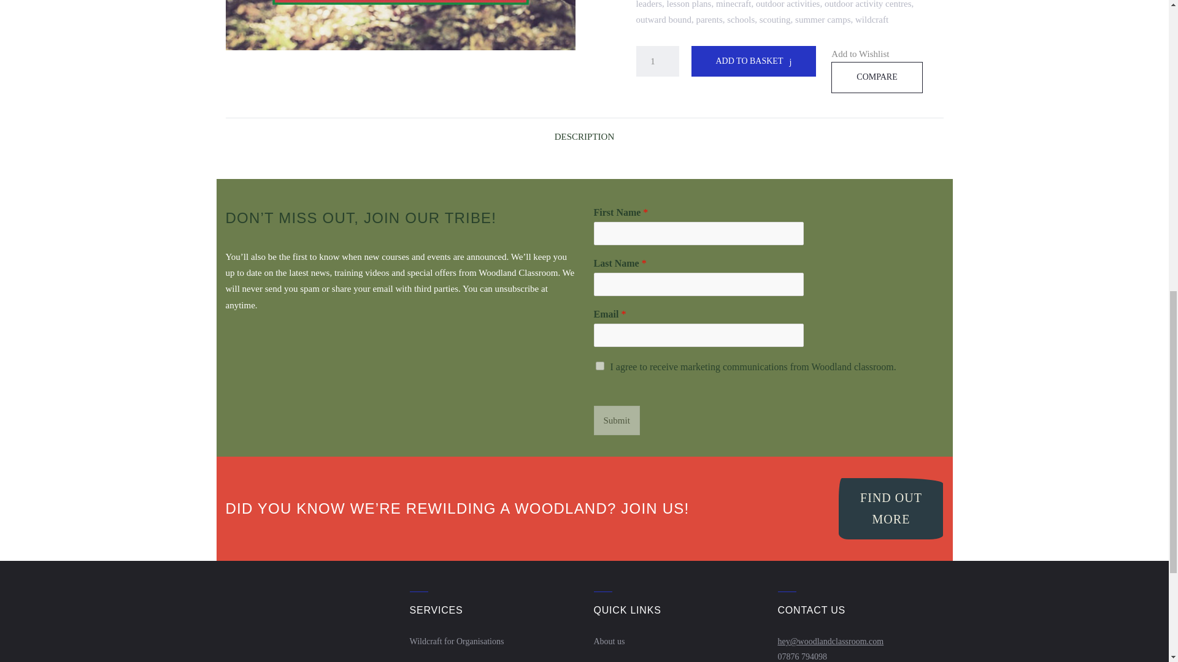  What do you see at coordinates (656, 61) in the screenshot?
I see `Qty` at bounding box center [656, 61].